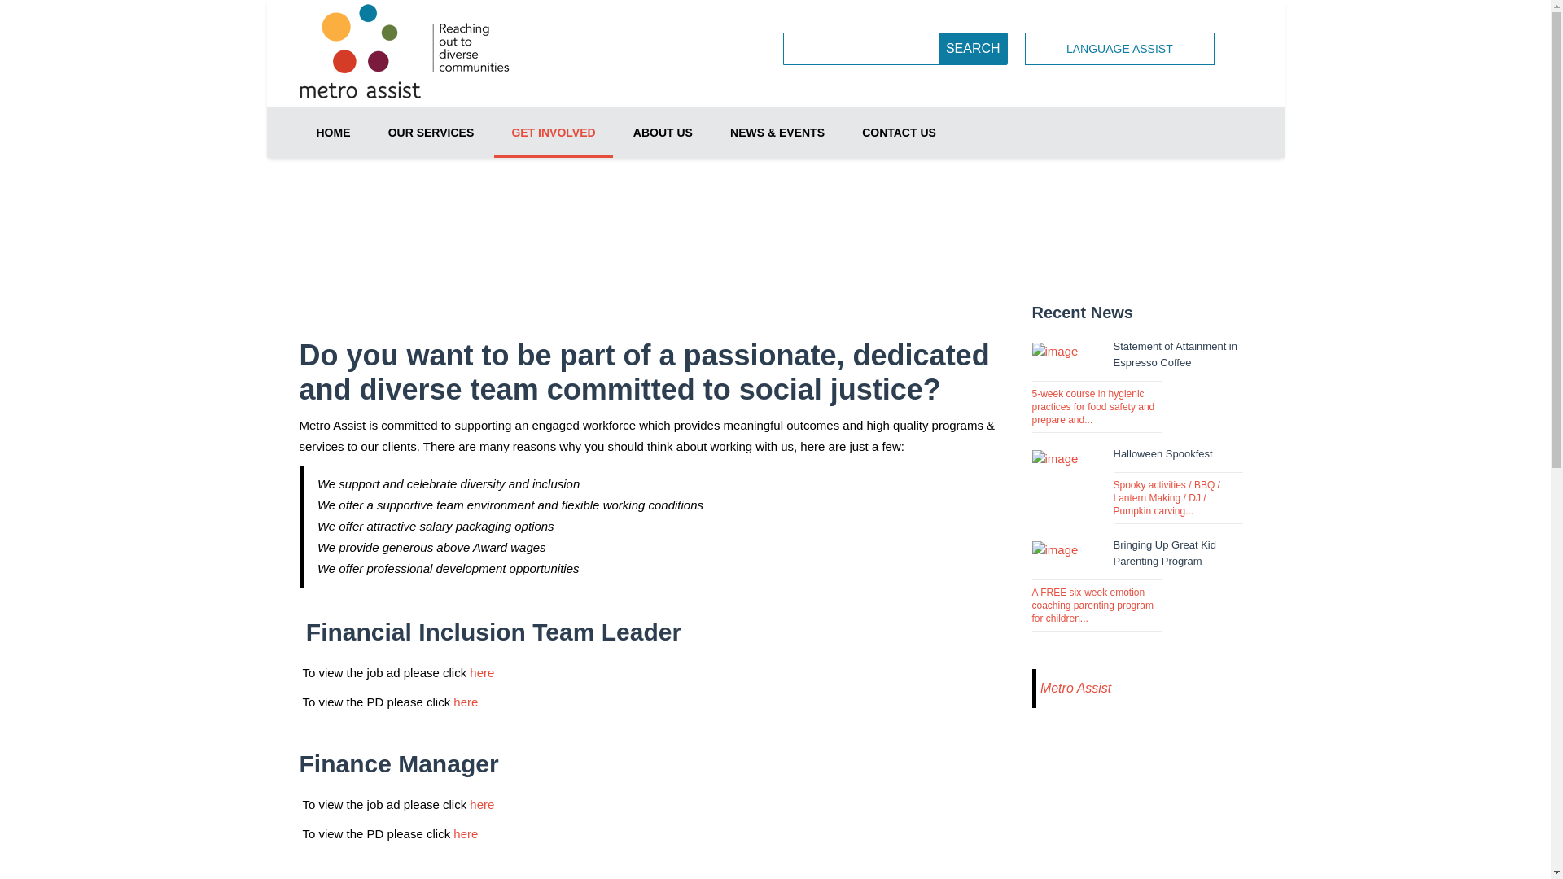 The image size is (1563, 879). Describe the element at coordinates (482, 804) in the screenshot. I see `here` at that location.